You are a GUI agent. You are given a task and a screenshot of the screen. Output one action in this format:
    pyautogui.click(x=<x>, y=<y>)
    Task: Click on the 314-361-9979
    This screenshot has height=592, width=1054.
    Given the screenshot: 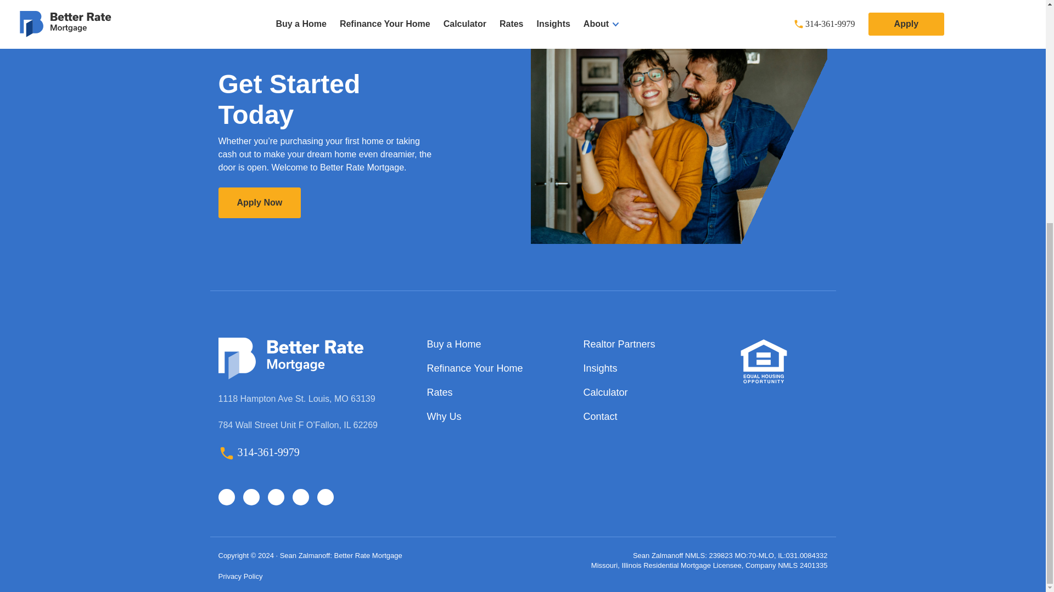 What is the action you would take?
    pyautogui.click(x=259, y=452)
    